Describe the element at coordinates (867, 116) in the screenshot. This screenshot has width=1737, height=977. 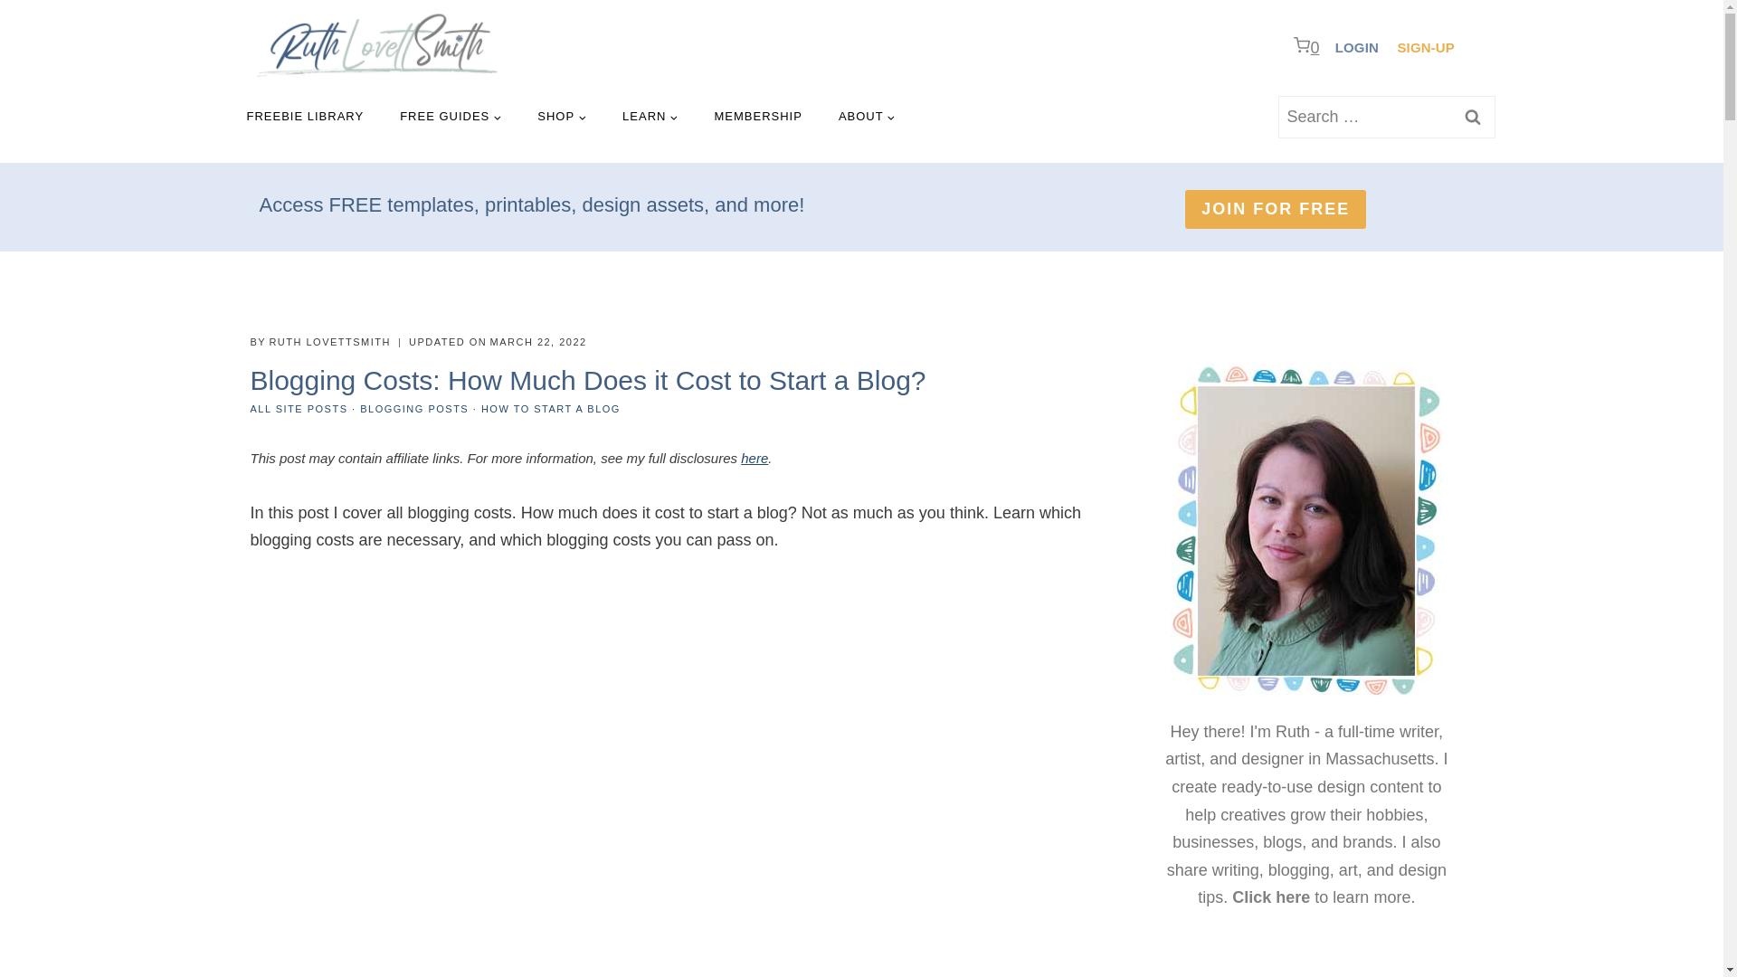
I see `ABOUT` at that location.